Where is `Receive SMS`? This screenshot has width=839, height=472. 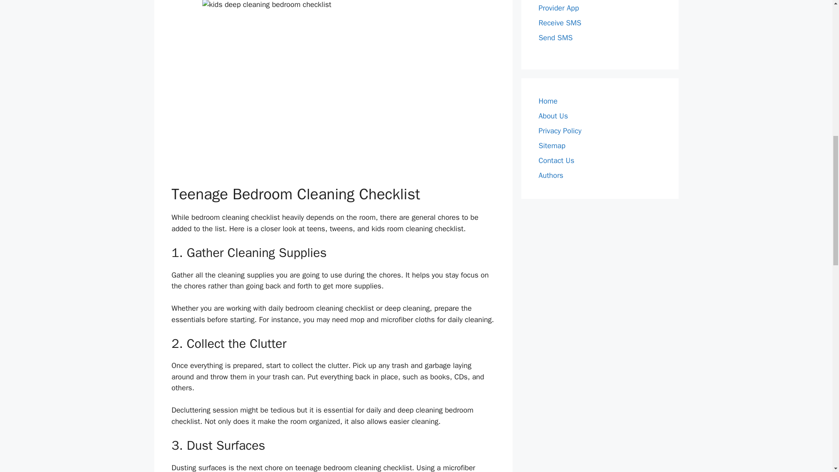 Receive SMS is located at coordinates (560, 23).